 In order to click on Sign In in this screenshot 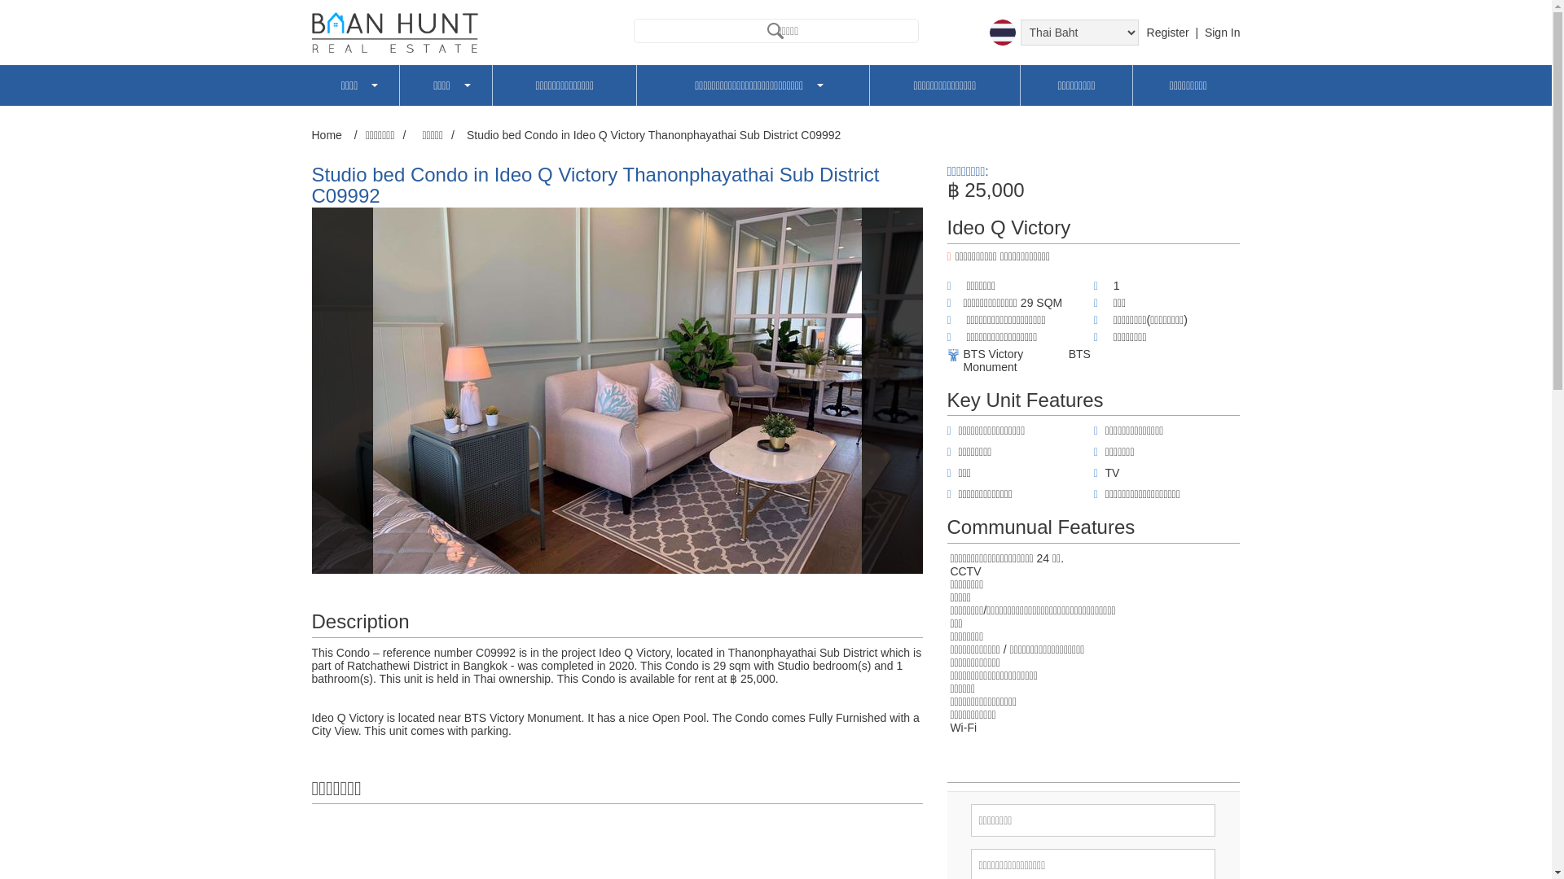, I will do `click(1222, 33)`.